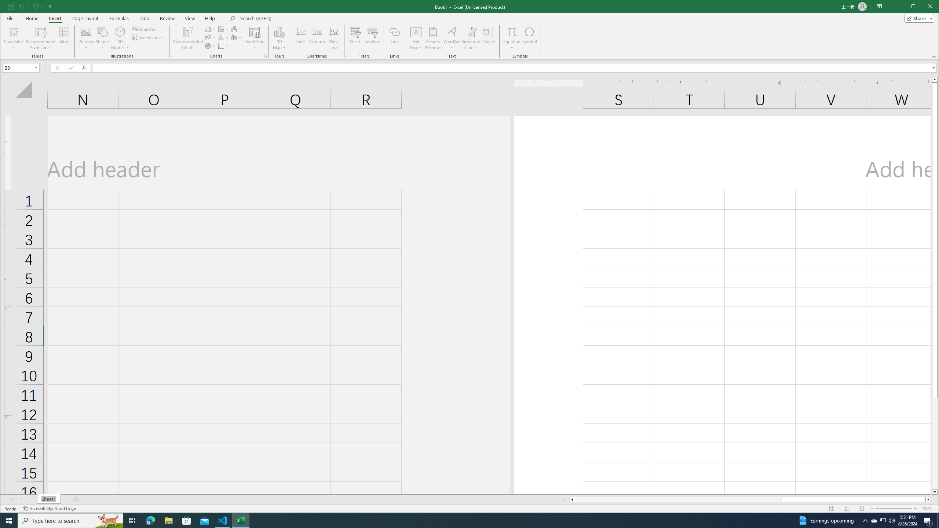 This screenshot has width=939, height=528. Describe the element at coordinates (924, 7) in the screenshot. I see `Maximize` at that location.